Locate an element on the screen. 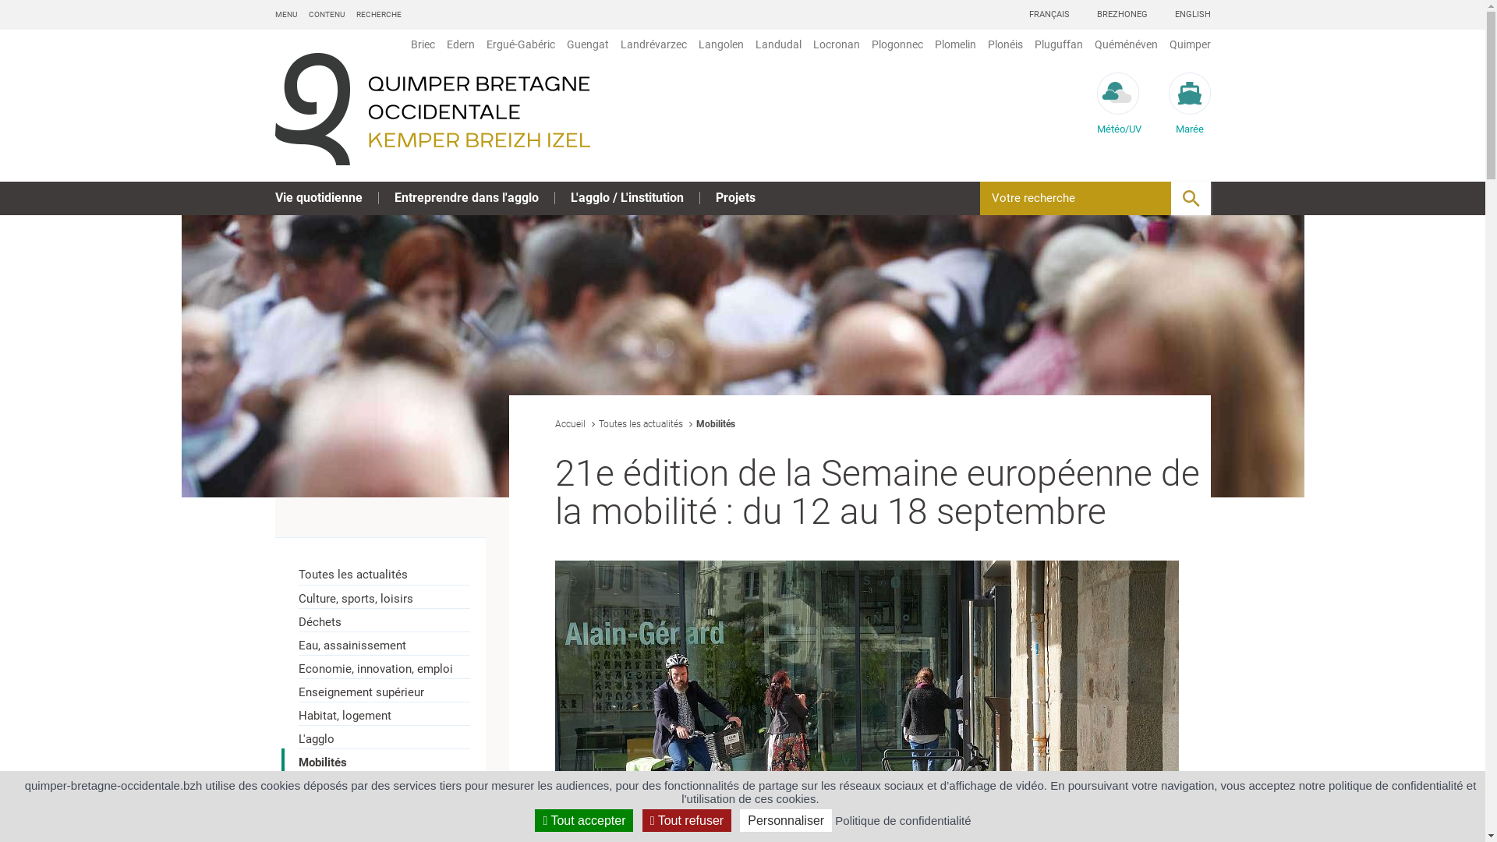  Economie, innovation, emploi is located at coordinates (391, 667).